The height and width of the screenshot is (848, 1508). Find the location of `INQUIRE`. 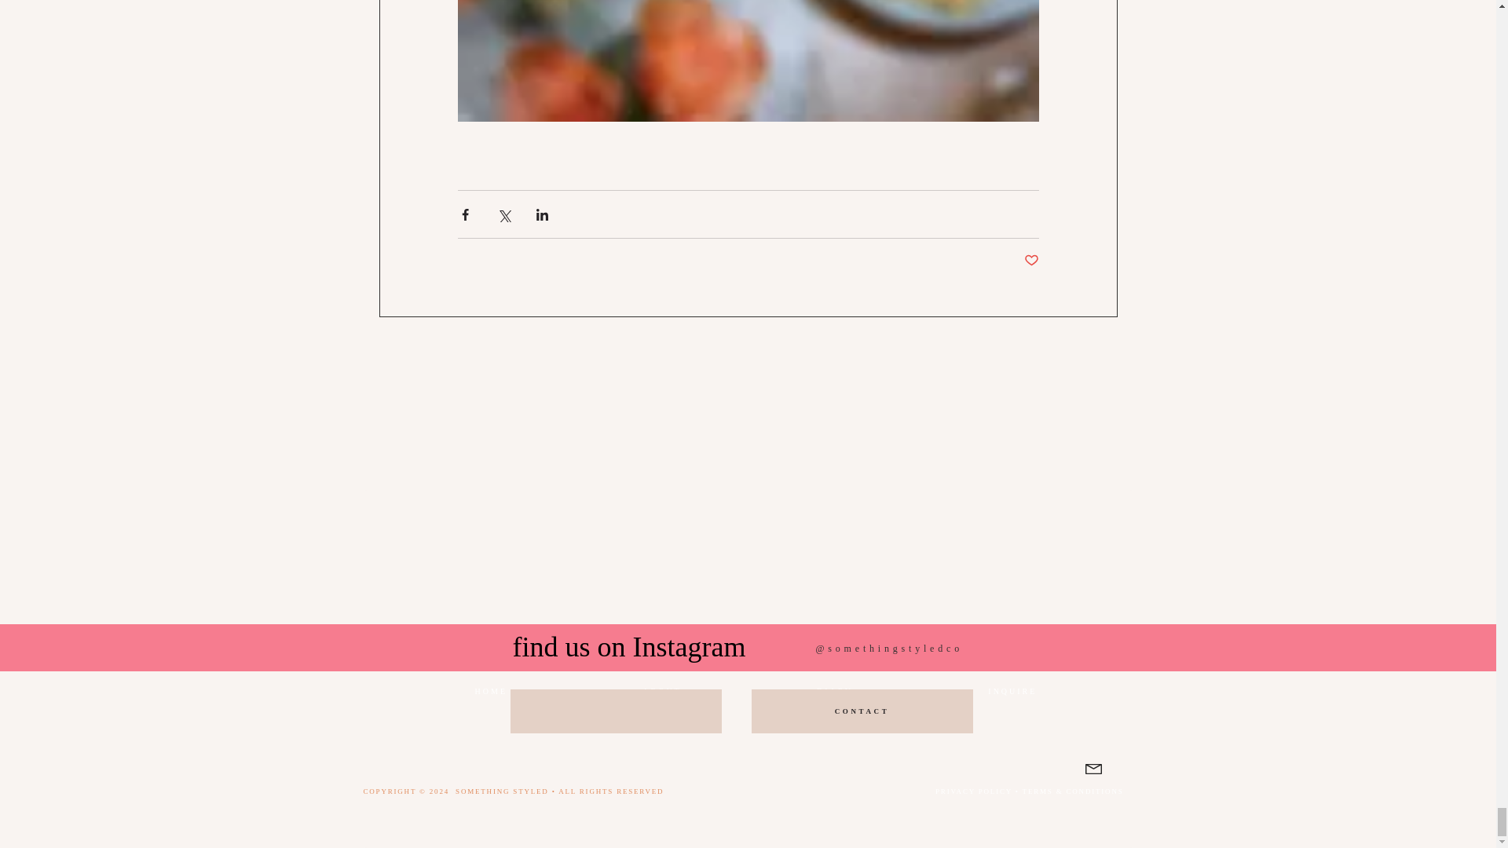

INQUIRE is located at coordinates (1012, 691).